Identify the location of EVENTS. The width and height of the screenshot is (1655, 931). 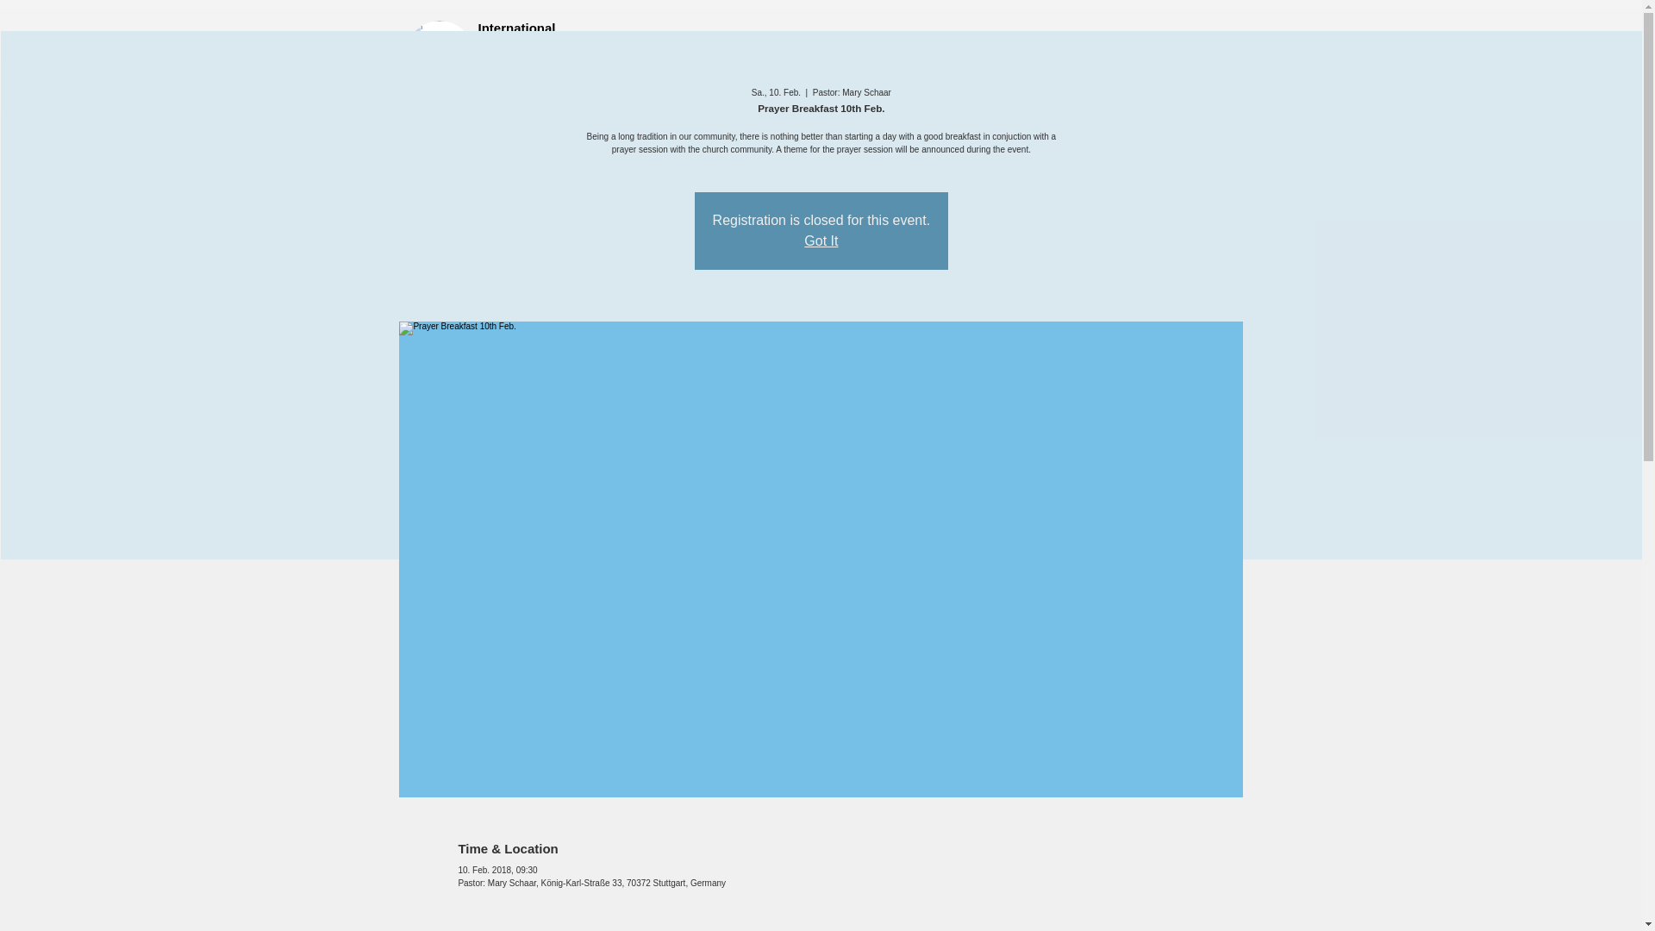
(1119, 45).